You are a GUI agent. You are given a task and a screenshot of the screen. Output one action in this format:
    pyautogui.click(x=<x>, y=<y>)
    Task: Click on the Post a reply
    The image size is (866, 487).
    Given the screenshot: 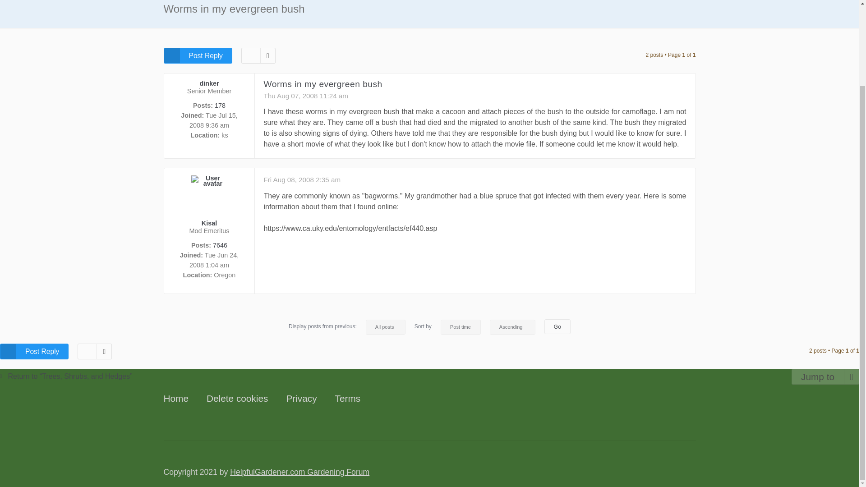 What is the action you would take?
    pyautogui.click(x=198, y=55)
    